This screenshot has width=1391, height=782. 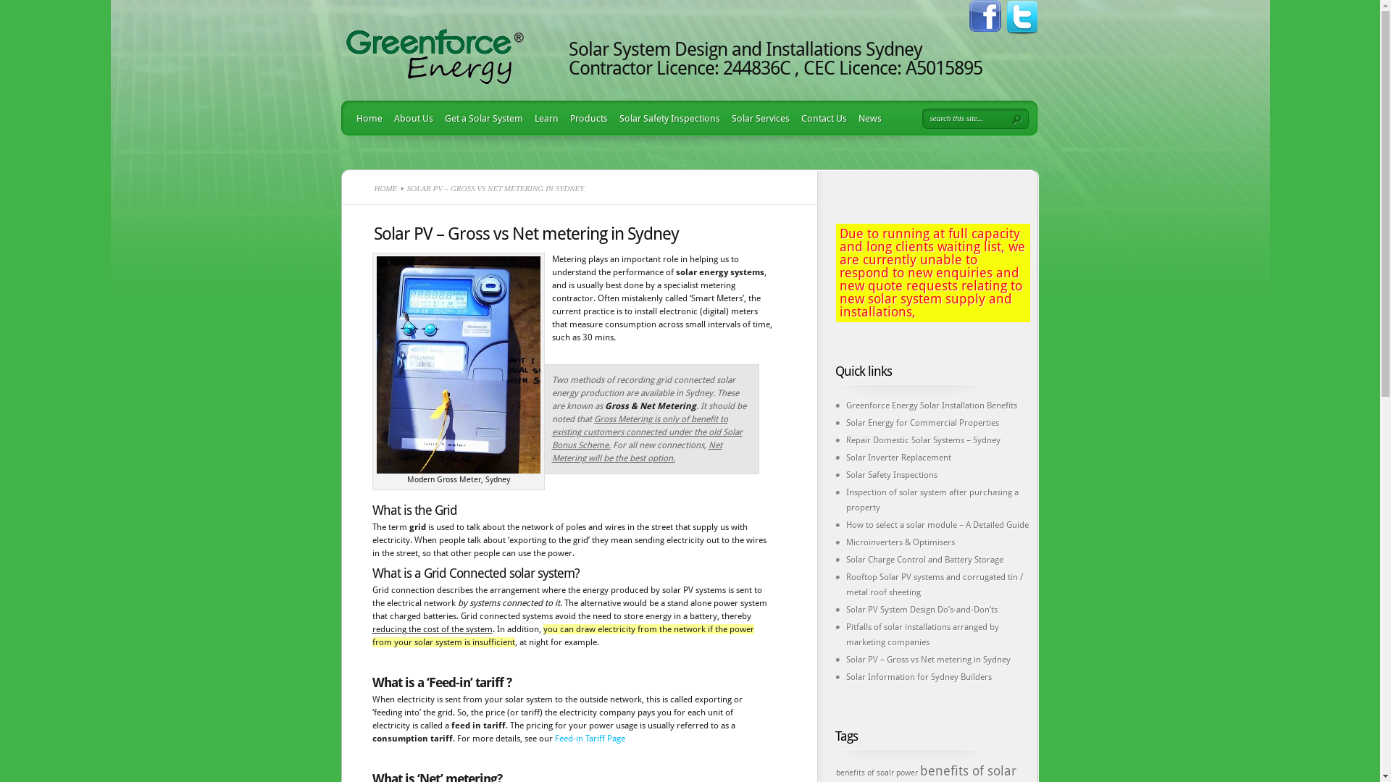 What do you see at coordinates (385, 188) in the screenshot?
I see `HOME` at bounding box center [385, 188].